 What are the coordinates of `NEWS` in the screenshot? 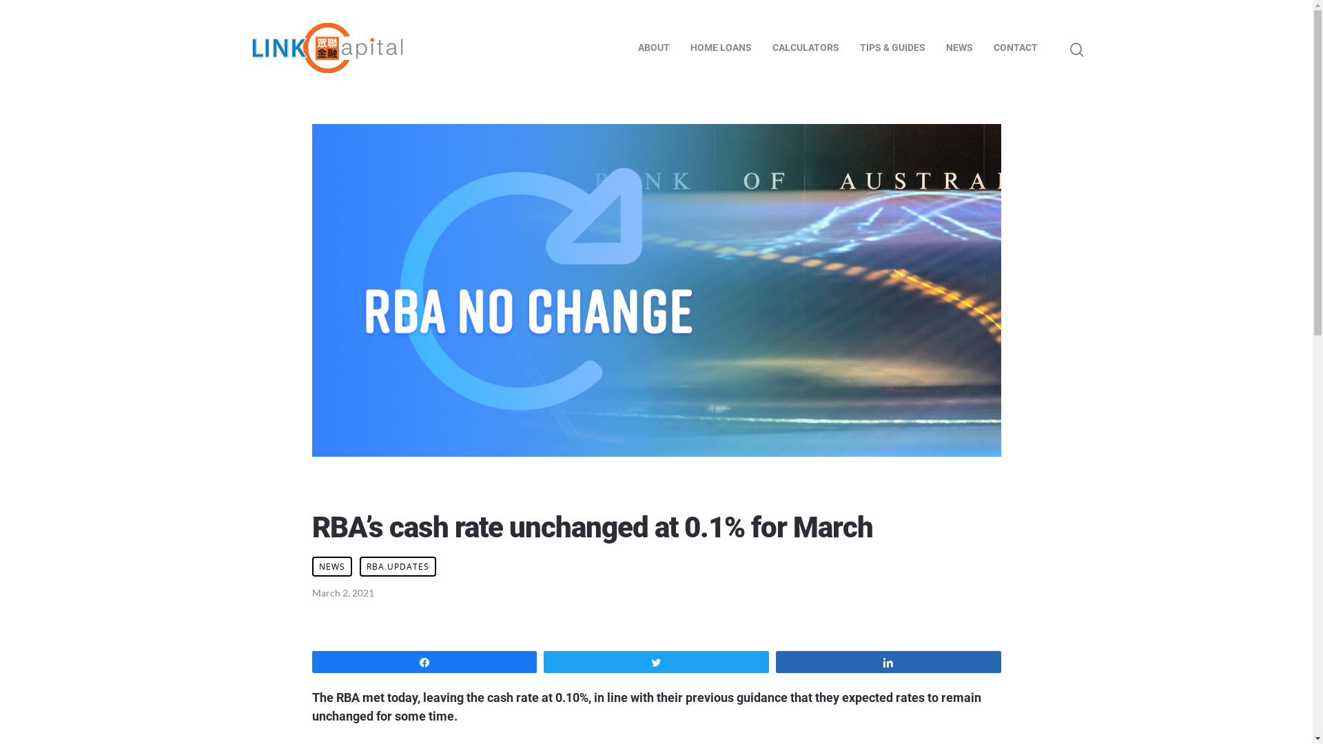 It's located at (331, 566).